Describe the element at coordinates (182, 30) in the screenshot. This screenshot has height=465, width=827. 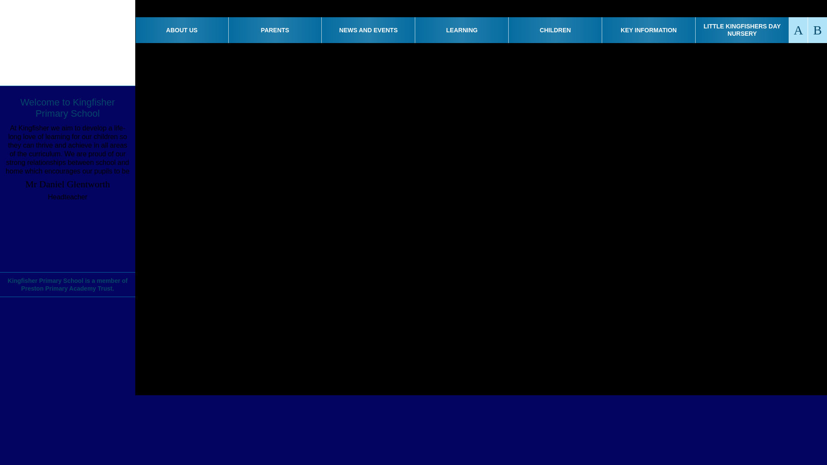
I see `ABOUT US` at that location.